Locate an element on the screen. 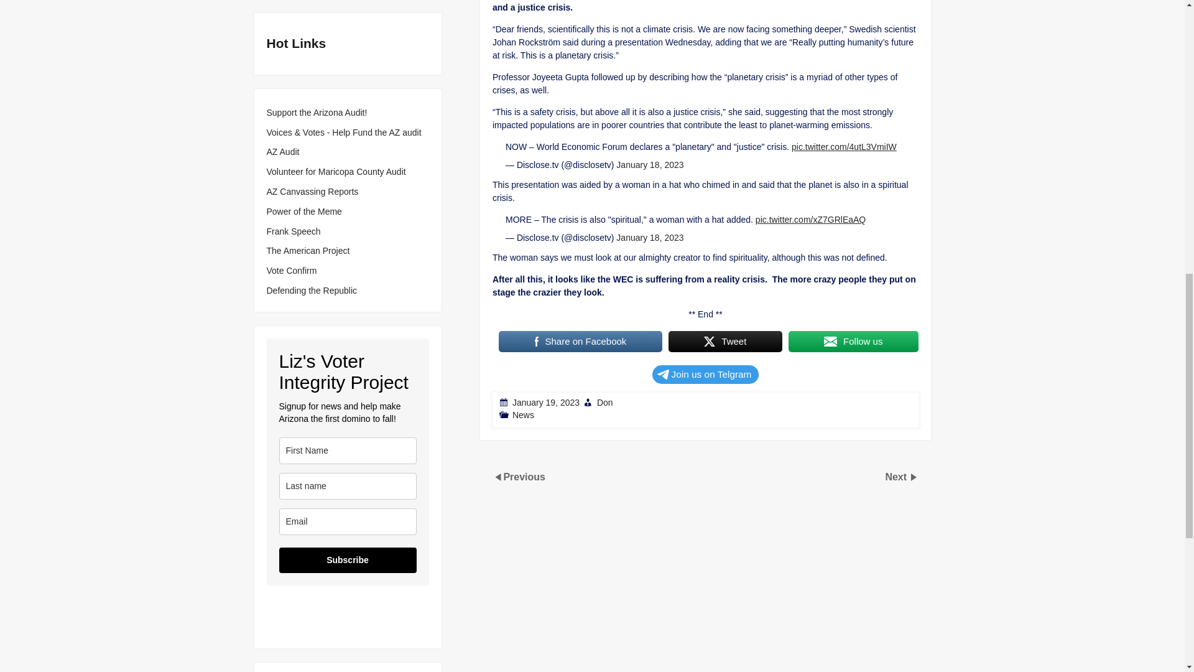 The width and height of the screenshot is (1194, 672). News is located at coordinates (522, 414).